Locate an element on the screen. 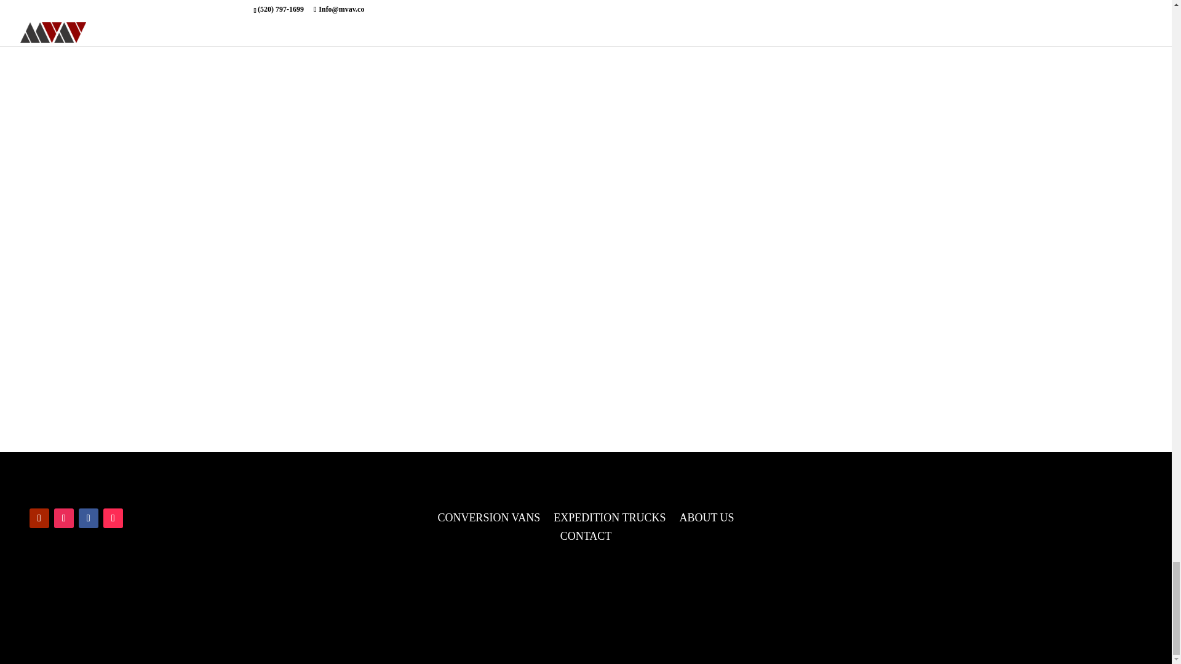 The image size is (1181, 664). ABOUT US is located at coordinates (706, 520).